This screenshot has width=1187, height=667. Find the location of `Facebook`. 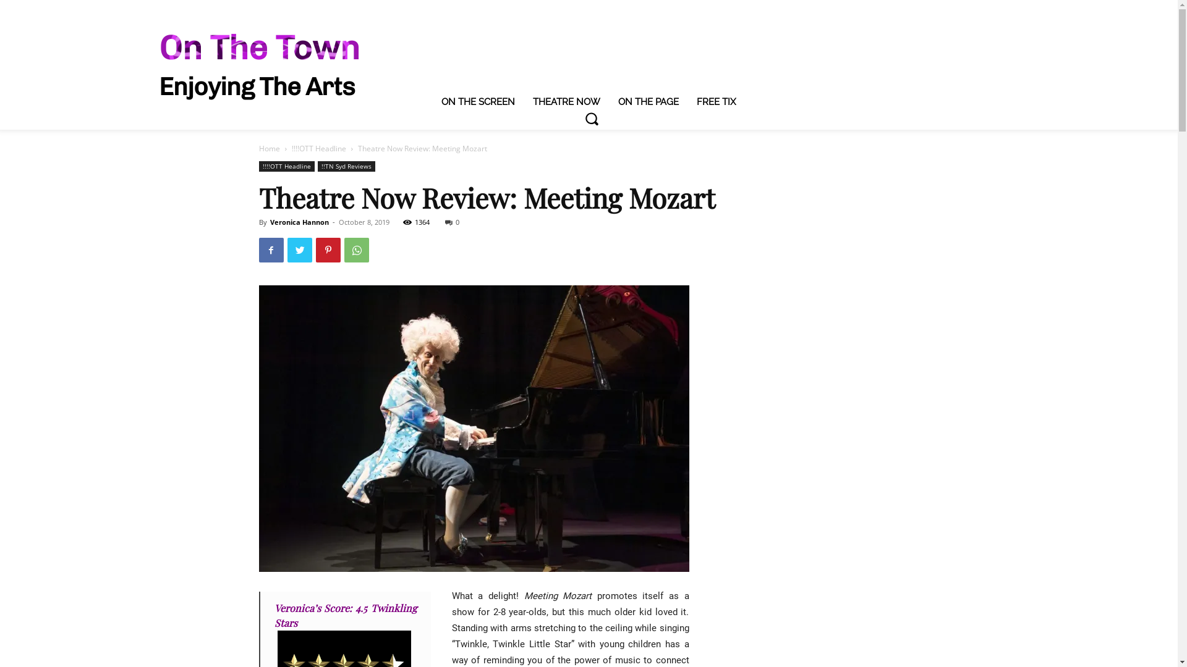

Facebook is located at coordinates (271, 250).